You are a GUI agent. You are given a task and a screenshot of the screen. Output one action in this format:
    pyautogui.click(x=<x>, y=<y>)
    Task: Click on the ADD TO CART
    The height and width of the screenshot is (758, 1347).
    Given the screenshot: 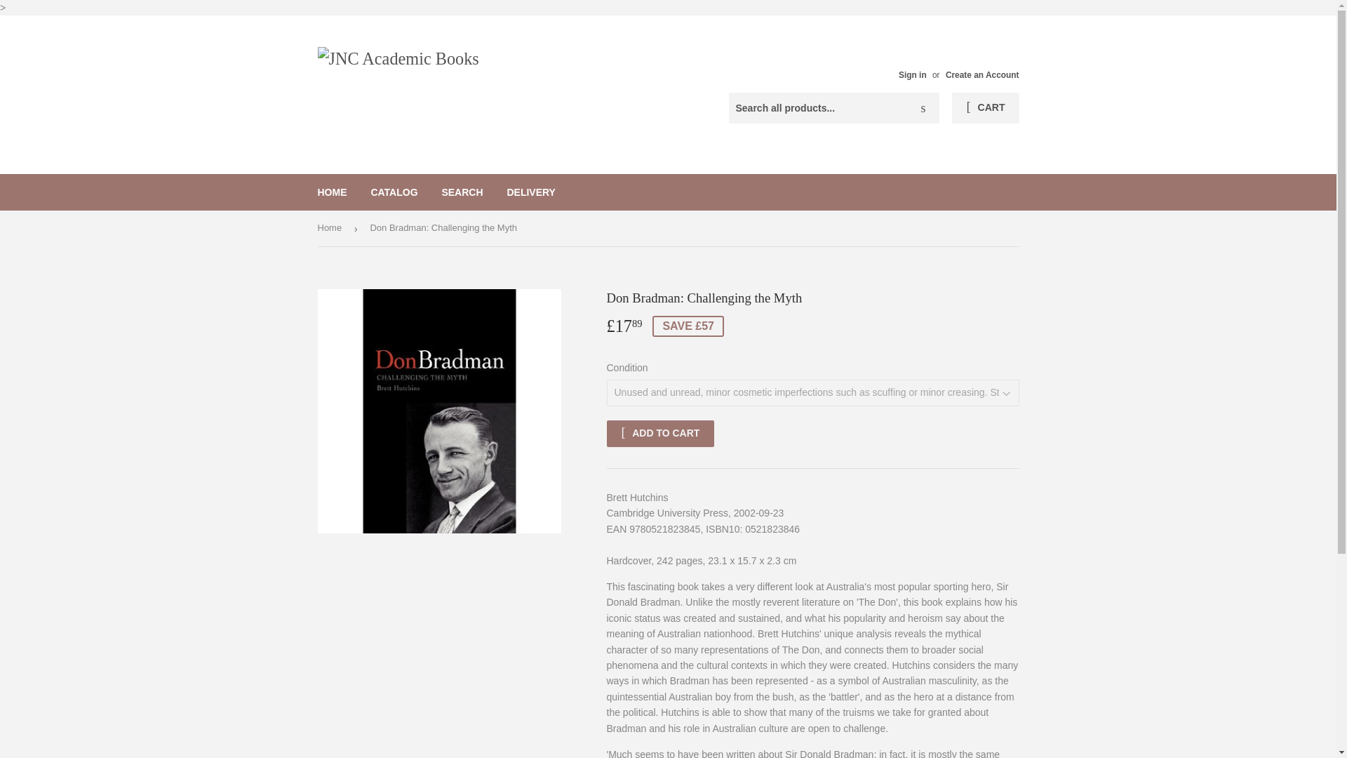 What is the action you would take?
    pyautogui.click(x=659, y=434)
    